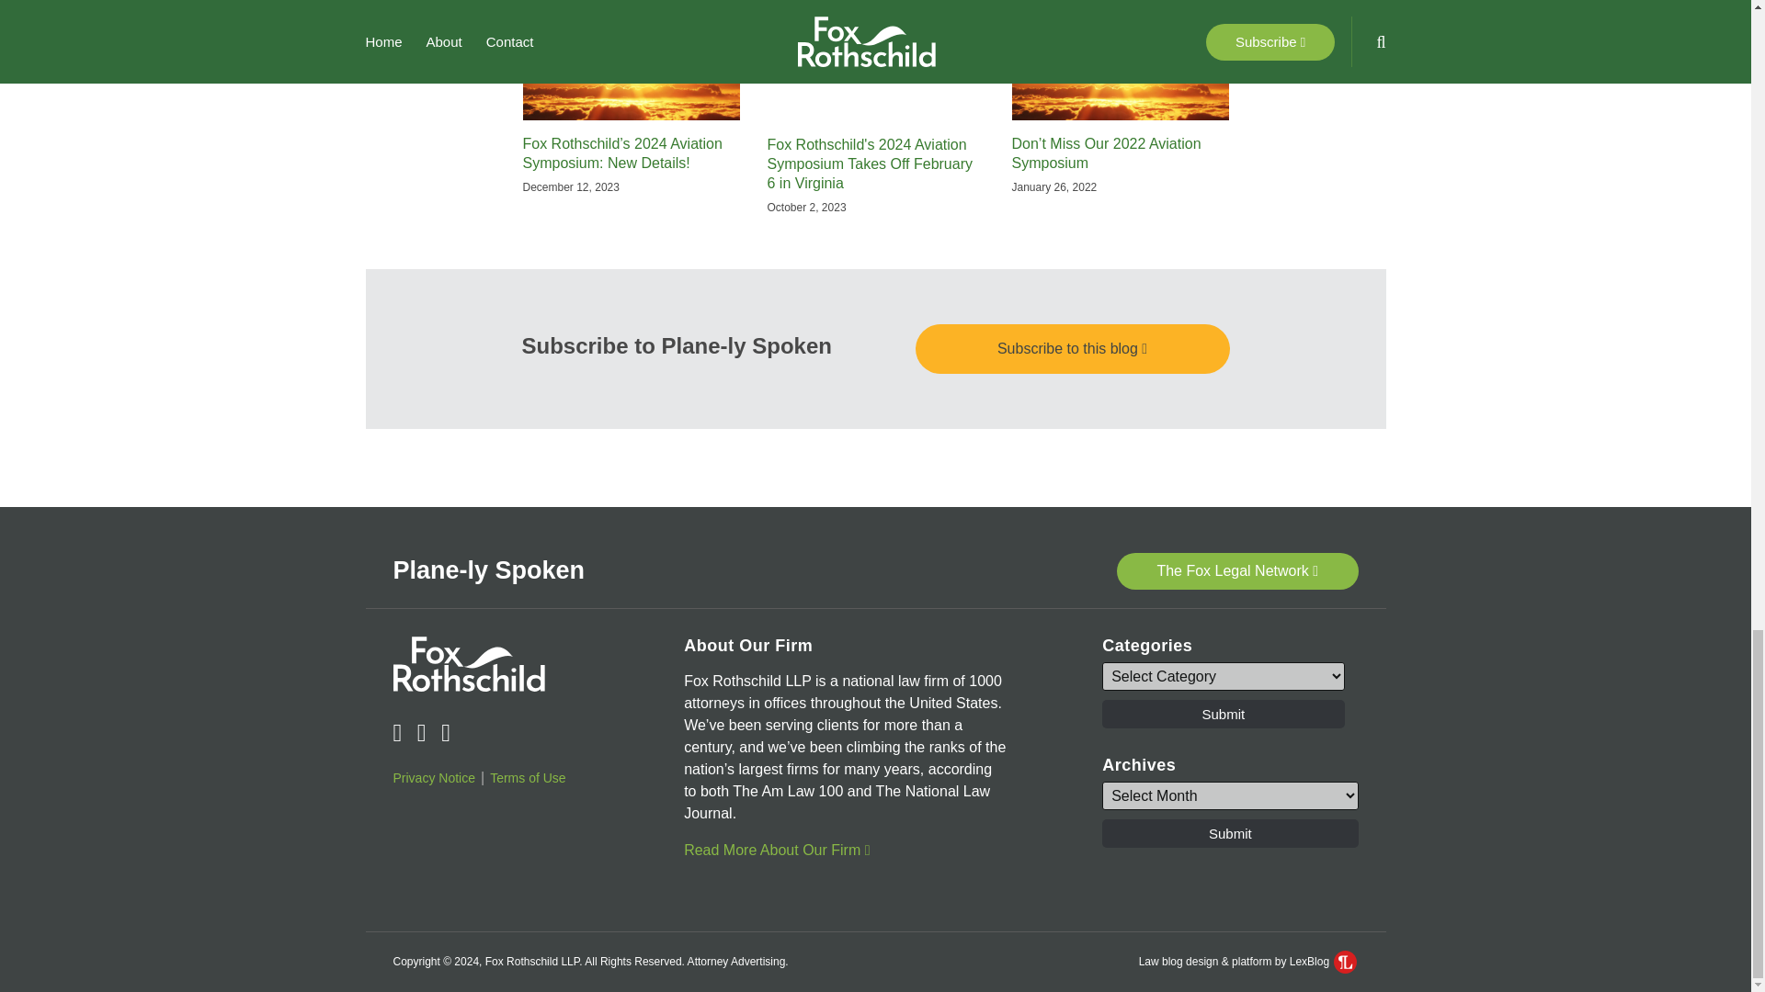 The height and width of the screenshot is (992, 1765). Describe the element at coordinates (1073, 349) in the screenshot. I see `Subscribe to this blog` at that location.